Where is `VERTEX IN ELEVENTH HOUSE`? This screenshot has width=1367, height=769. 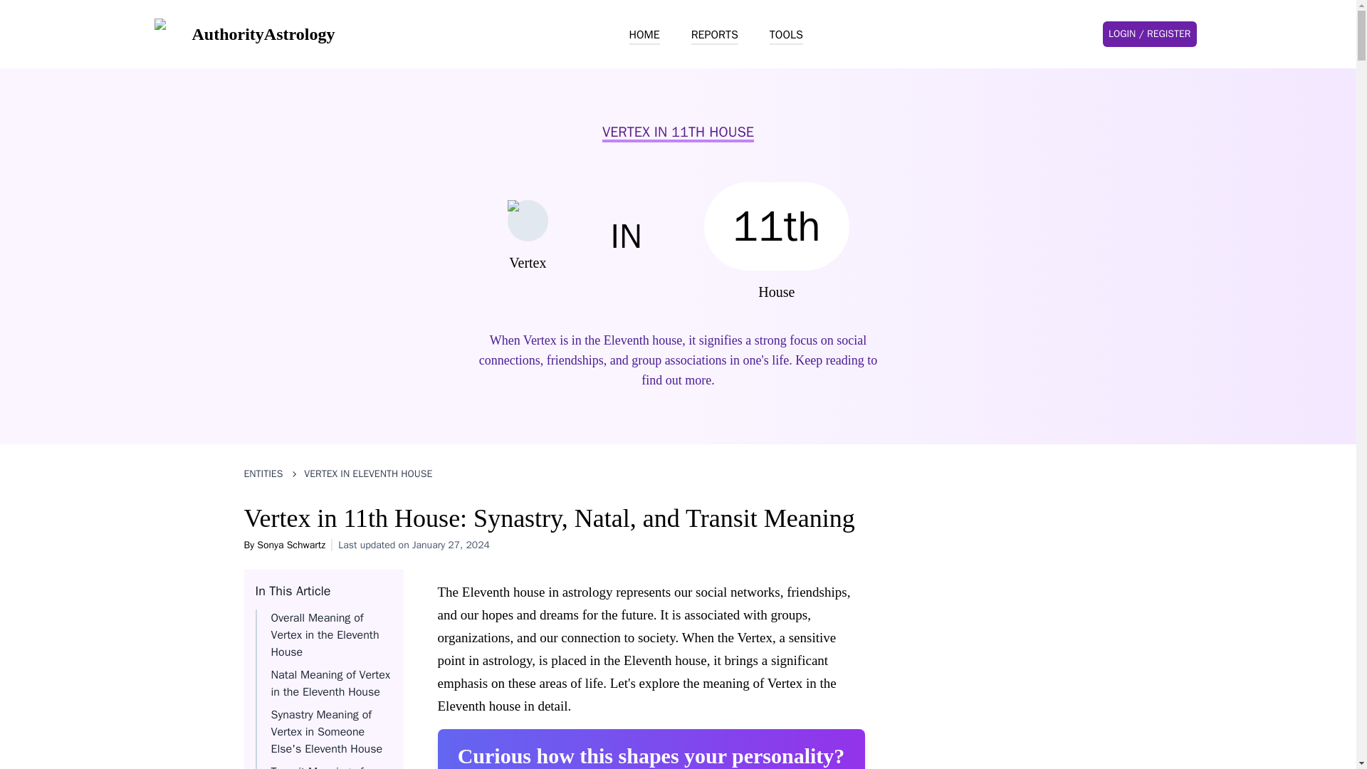 VERTEX IN ELEVENTH HOUSE is located at coordinates (367, 474).